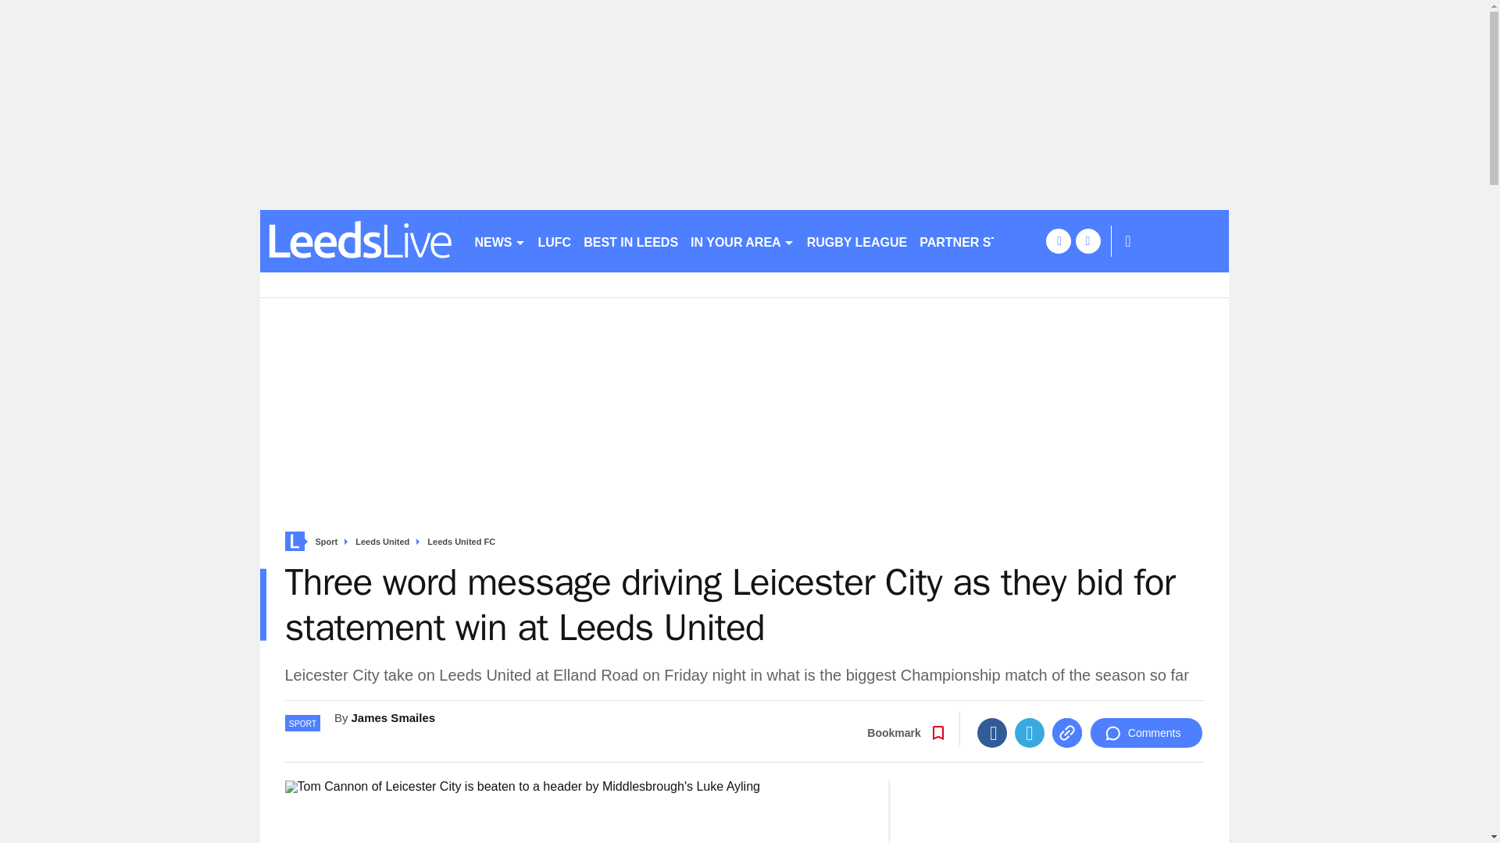 This screenshot has width=1500, height=843. Describe the element at coordinates (1146, 732) in the screenshot. I see `Comments` at that location.